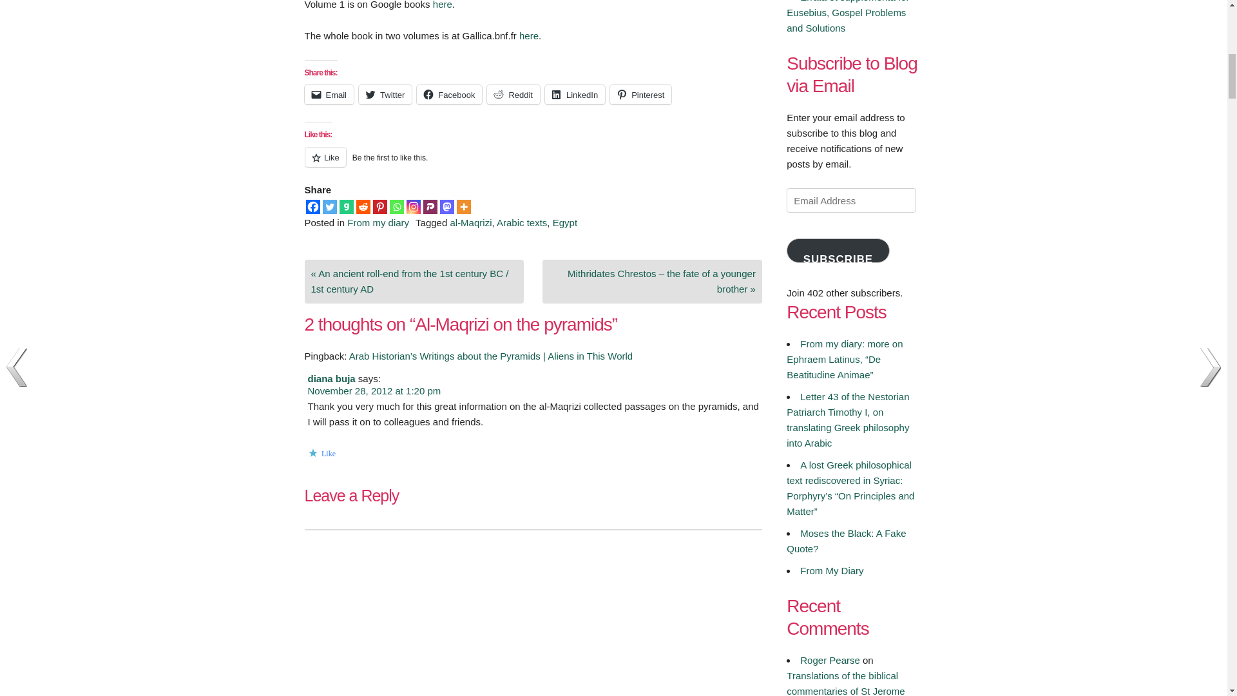 The width and height of the screenshot is (1237, 696). I want to click on Click to email a link to a friend, so click(329, 94).